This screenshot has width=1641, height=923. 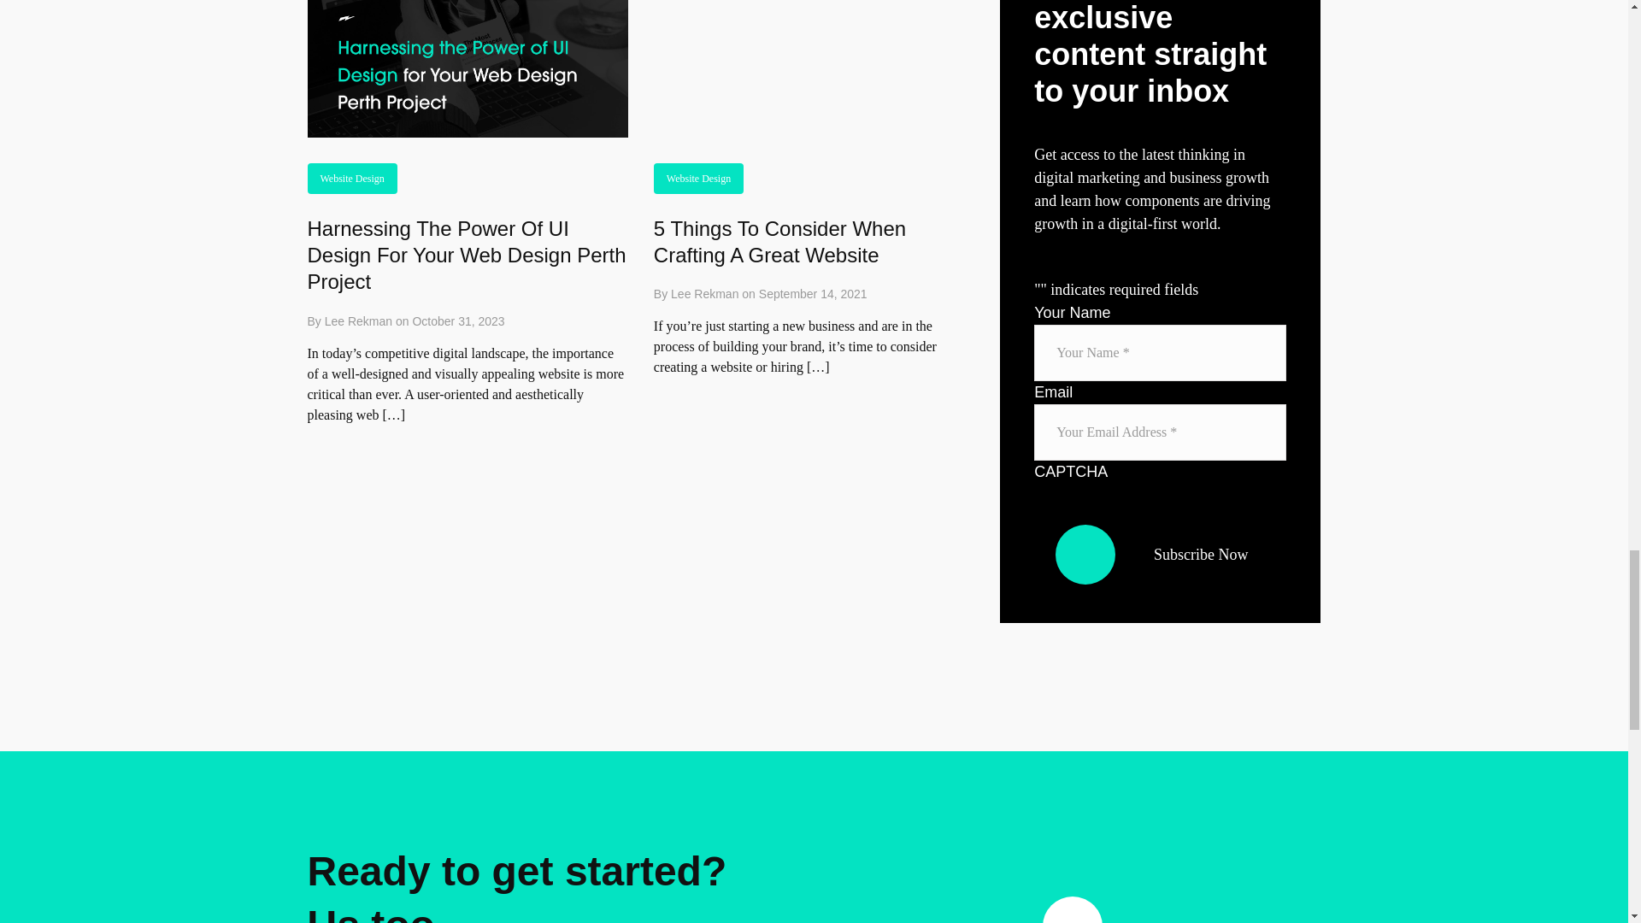 I want to click on Subscribe Now, so click(x=1160, y=554).